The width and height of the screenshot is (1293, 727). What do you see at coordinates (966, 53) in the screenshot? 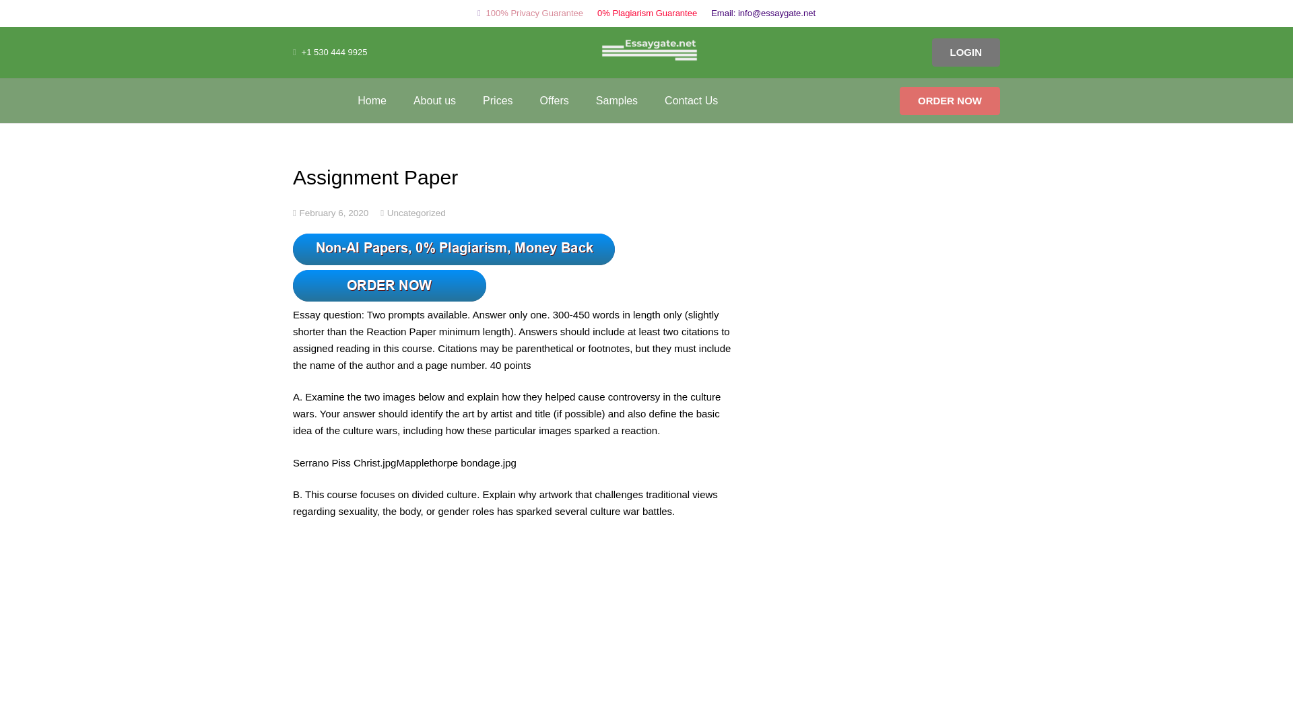
I see `LOGIN` at bounding box center [966, 53].